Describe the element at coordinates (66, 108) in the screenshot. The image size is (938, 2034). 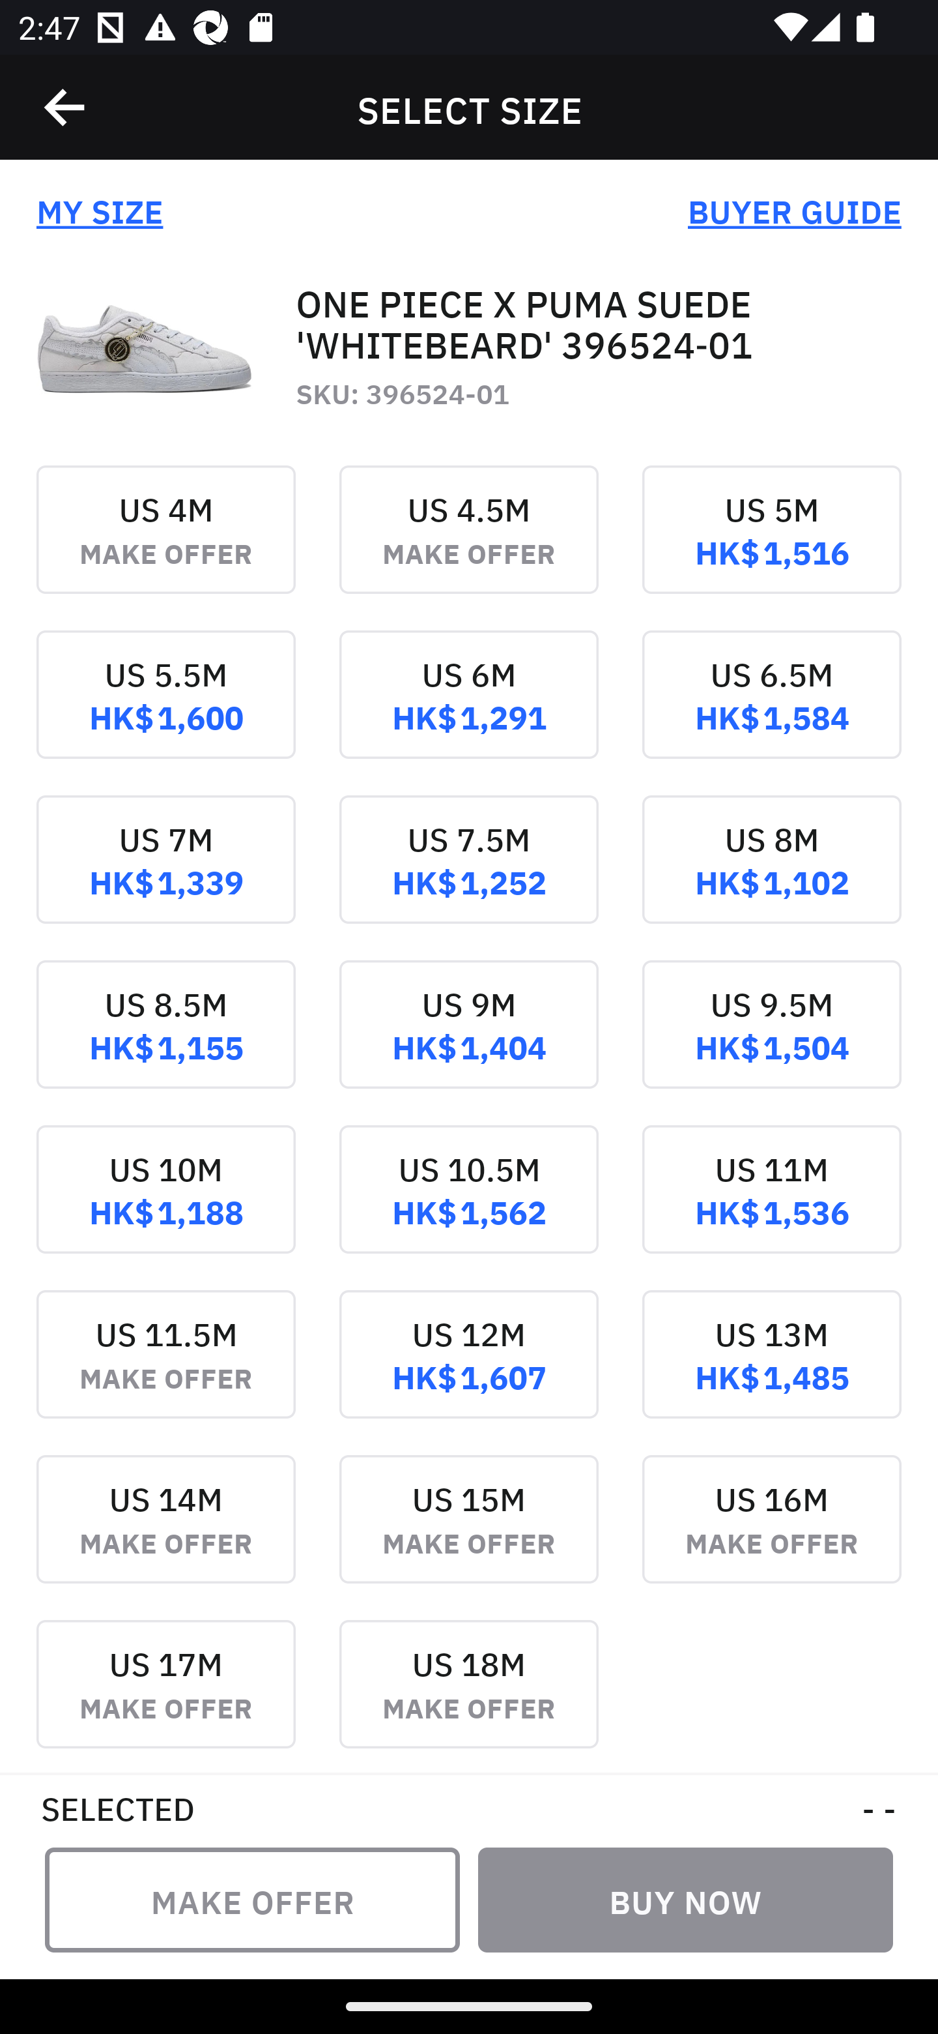
I see `` at that location.